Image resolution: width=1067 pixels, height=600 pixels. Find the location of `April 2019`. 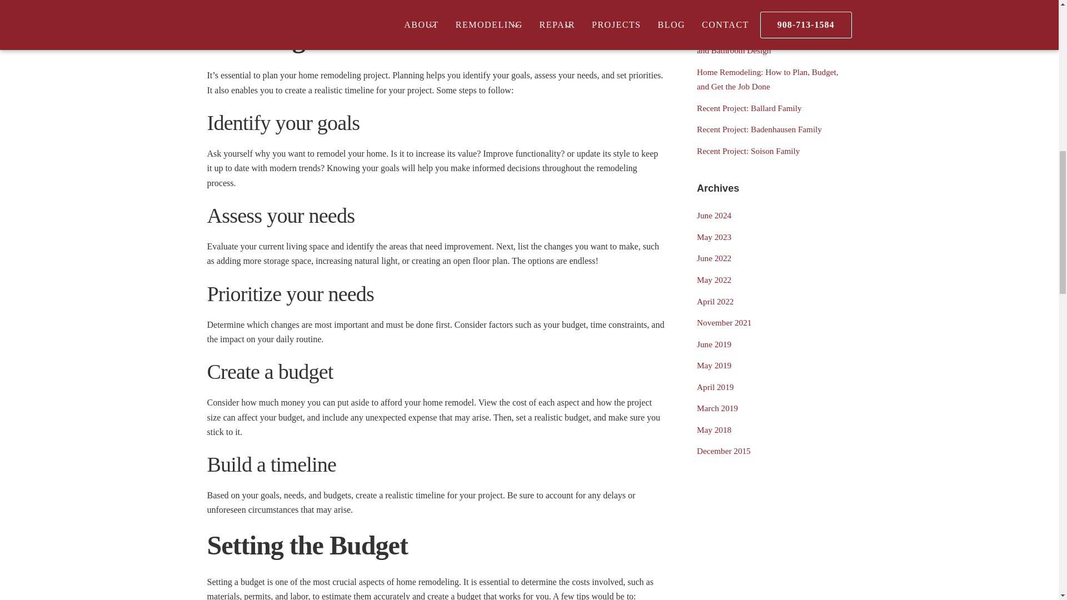

April 2019 is located at coordinates (715, 387).